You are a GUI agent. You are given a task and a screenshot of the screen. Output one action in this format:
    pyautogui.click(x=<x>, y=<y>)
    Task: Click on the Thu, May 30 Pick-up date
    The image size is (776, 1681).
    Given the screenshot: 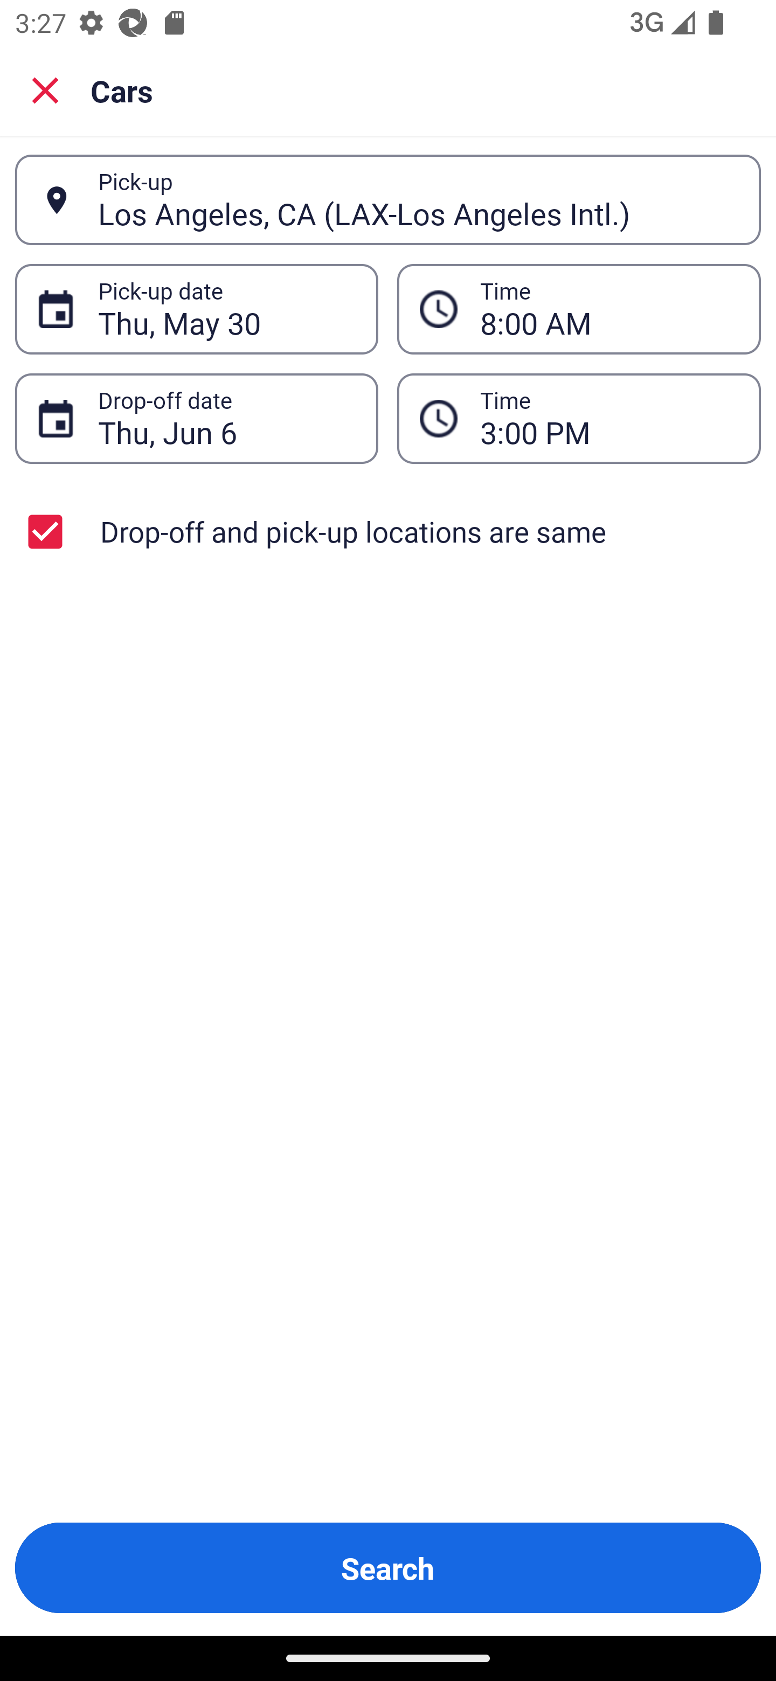 What is the action you would take?
    pyautogui.click(x=196, y=309)
    